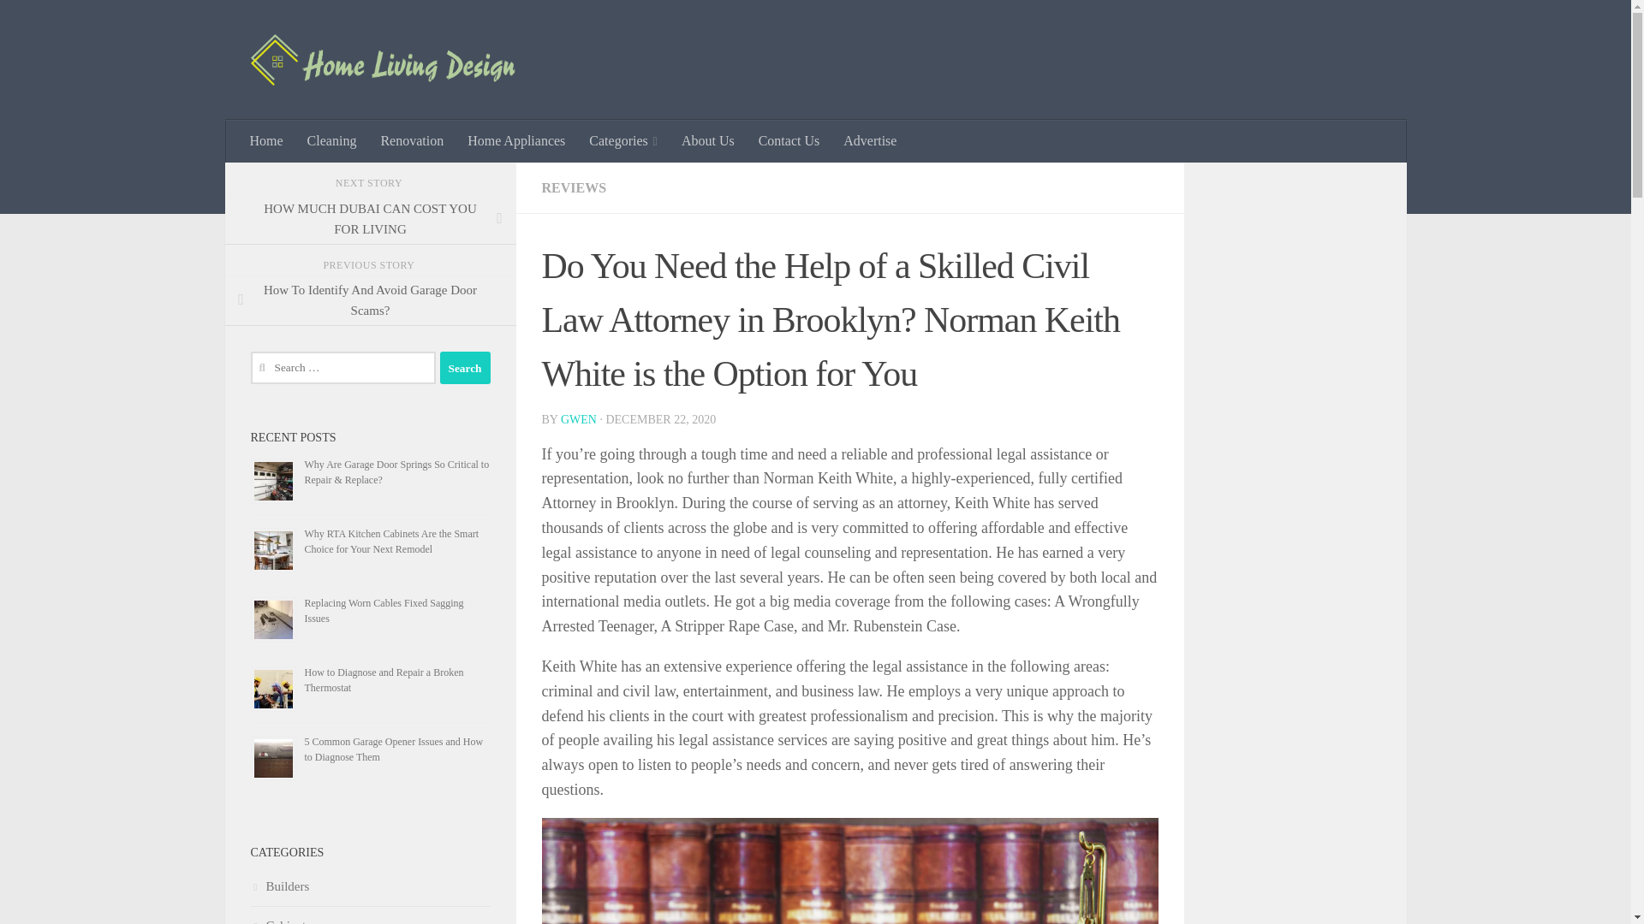 This screenshot has width=1644, height=924. Describe the element at coordinates (465, 368) in the screenshot. I see `Search` at that location.